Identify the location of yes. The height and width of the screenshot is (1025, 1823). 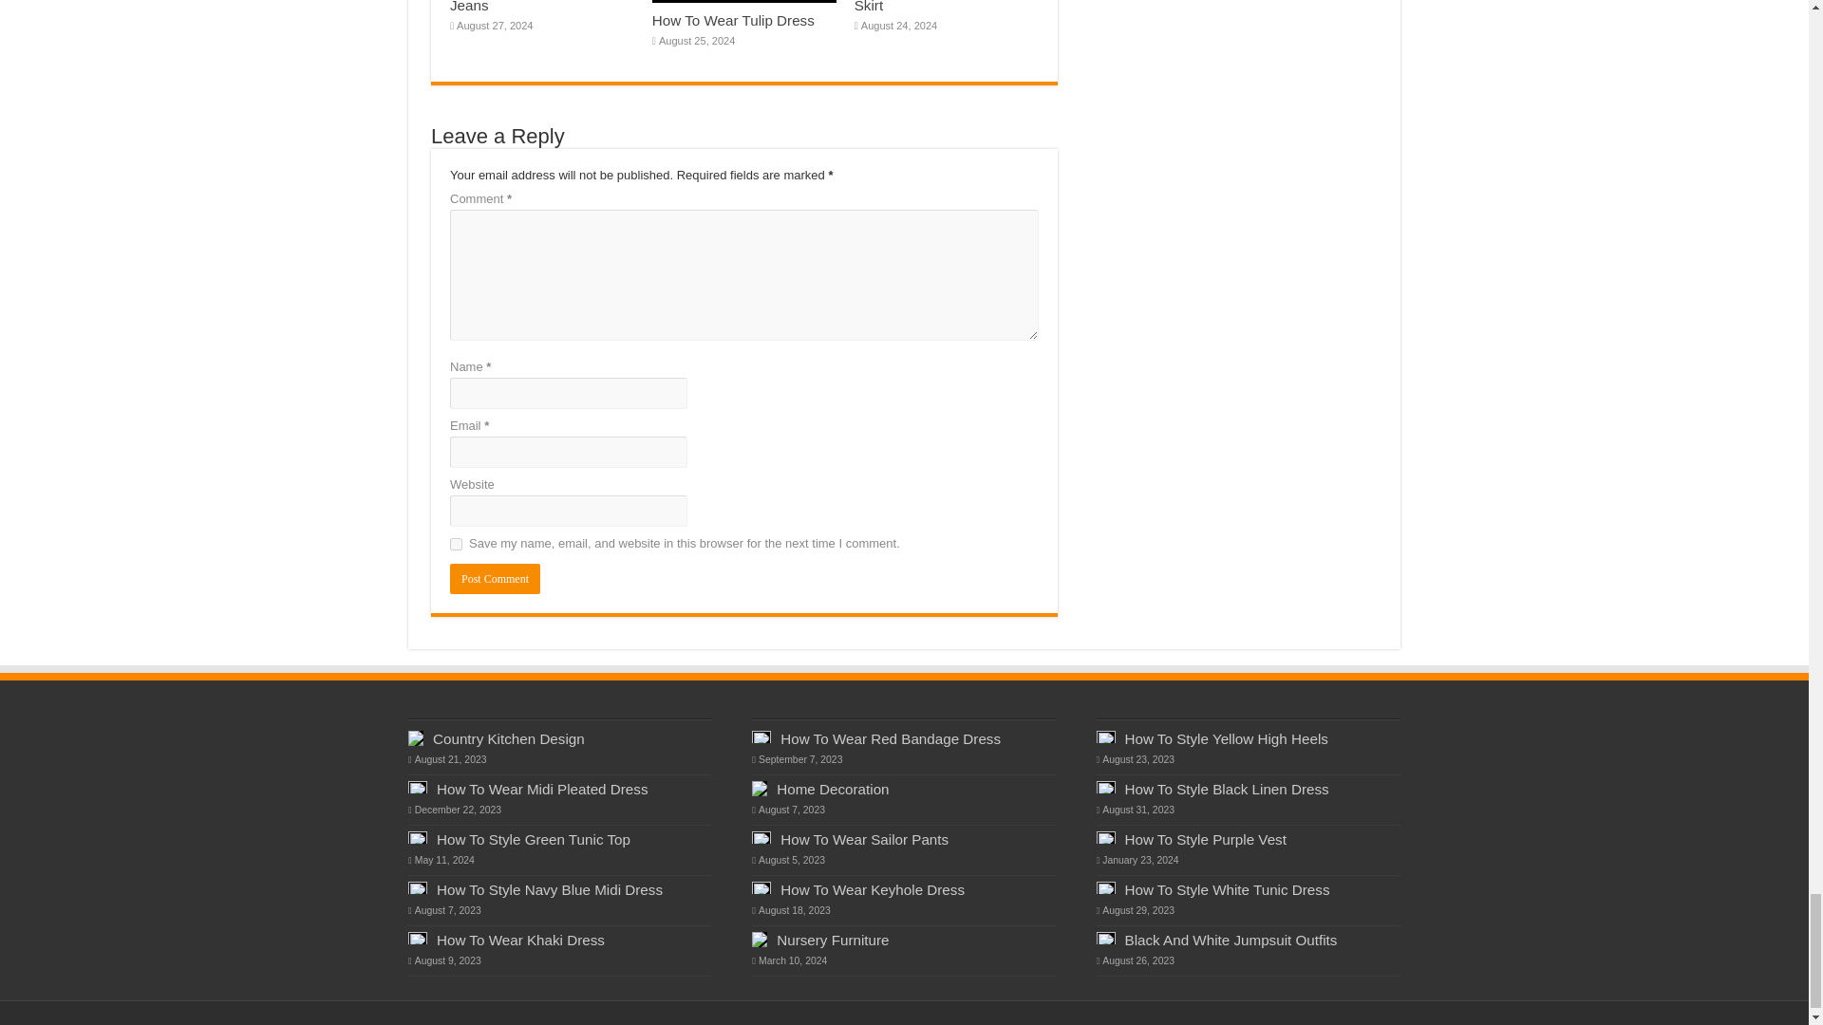
(456, 544).